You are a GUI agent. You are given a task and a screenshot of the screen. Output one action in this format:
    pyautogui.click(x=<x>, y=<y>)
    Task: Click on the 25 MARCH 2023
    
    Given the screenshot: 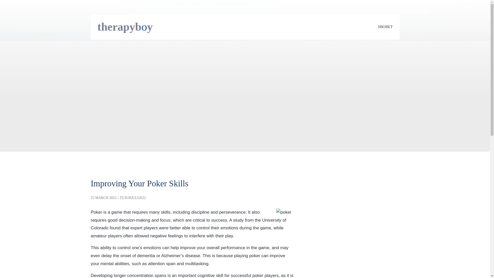 What is the action you would take?
    pyautogui.click(x=103, y=198)
    